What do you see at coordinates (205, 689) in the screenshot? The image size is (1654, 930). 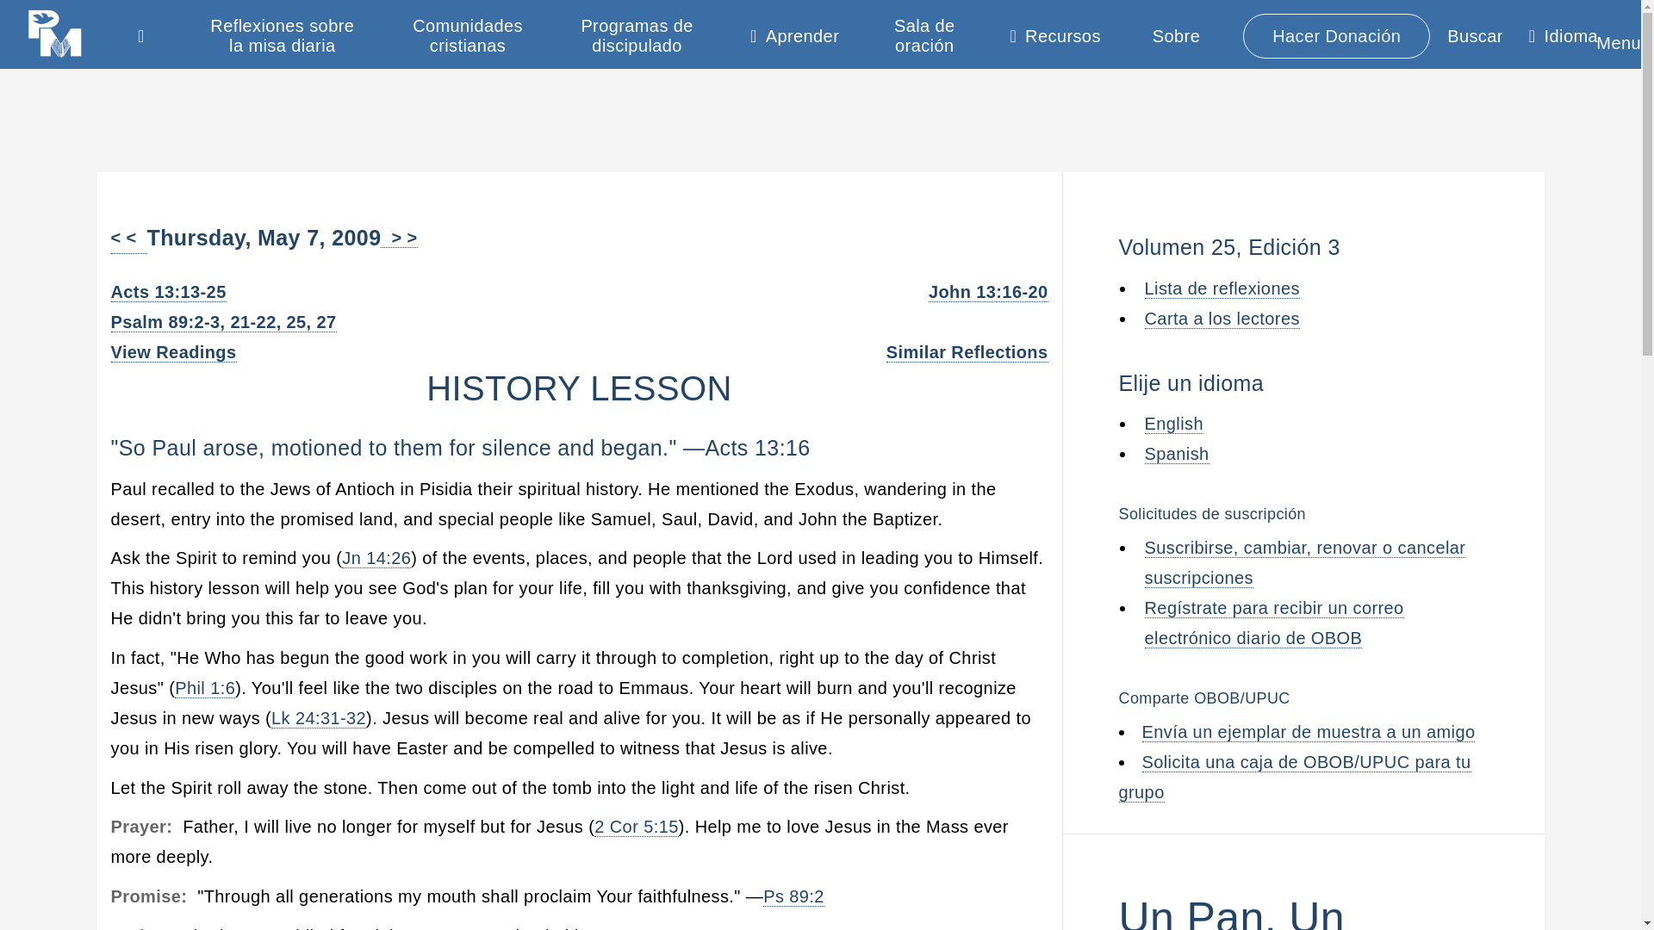 I see `Phil 1:6` at bounding box center [205, 689].